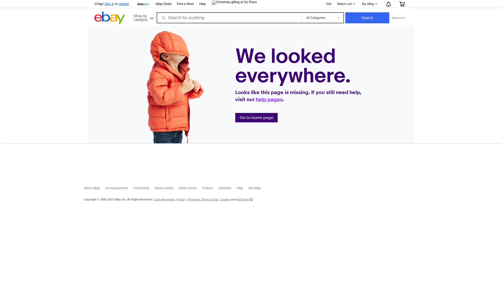 This screenshot has width=503, height=283. What do you see at coordinates (185, 4) in the screenshot?
I see `Find a Store` at bounding box center [185, 4].